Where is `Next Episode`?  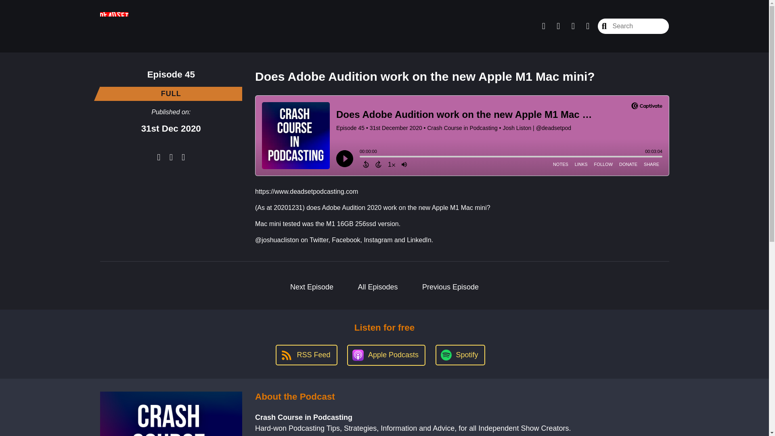 Next Episode is located at coordinates (312, 287).